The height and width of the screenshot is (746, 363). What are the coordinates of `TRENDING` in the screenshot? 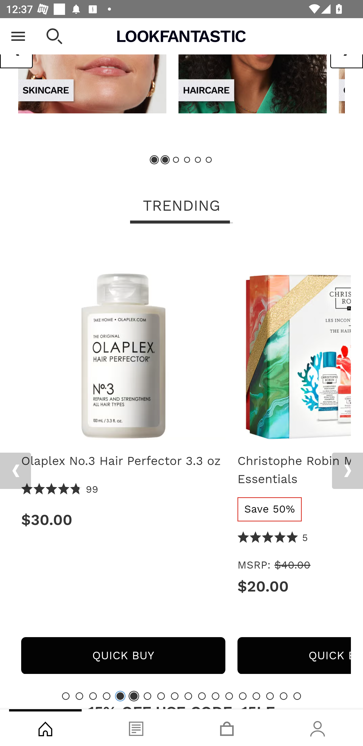 It's located at (181, 206).